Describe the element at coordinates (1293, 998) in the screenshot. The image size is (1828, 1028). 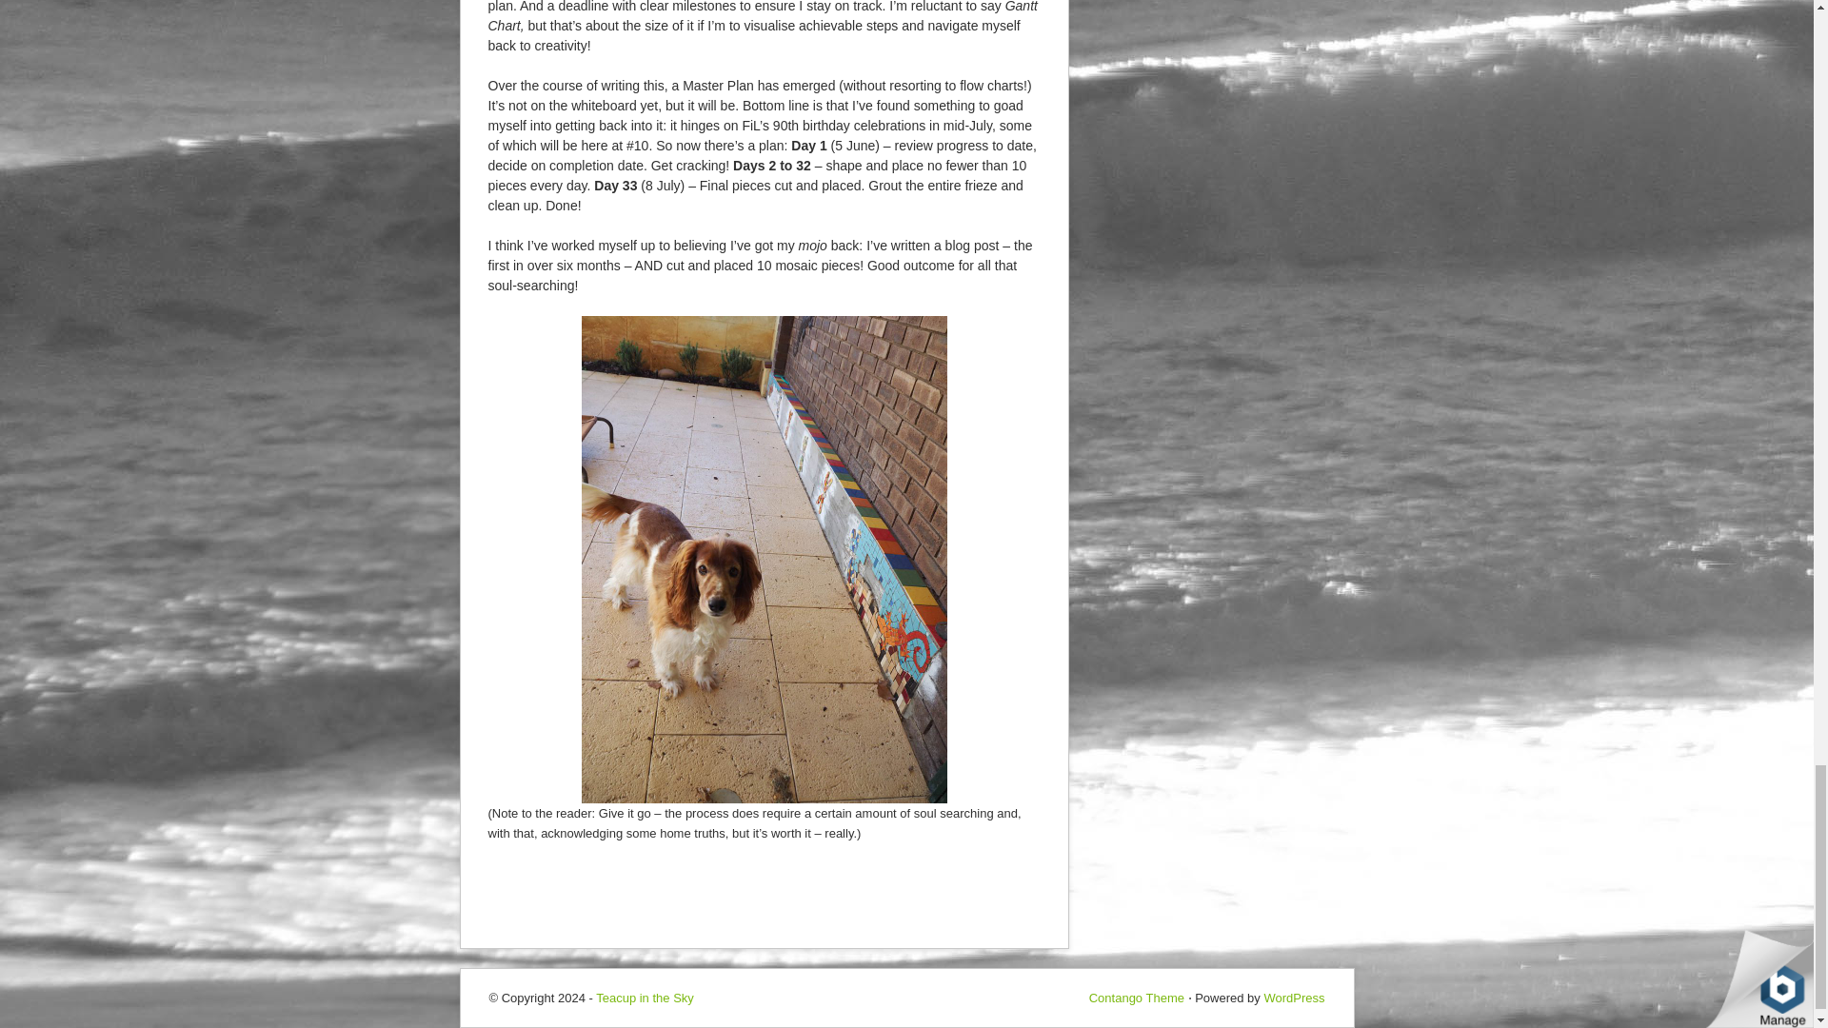
I see `WordPress` at that location.